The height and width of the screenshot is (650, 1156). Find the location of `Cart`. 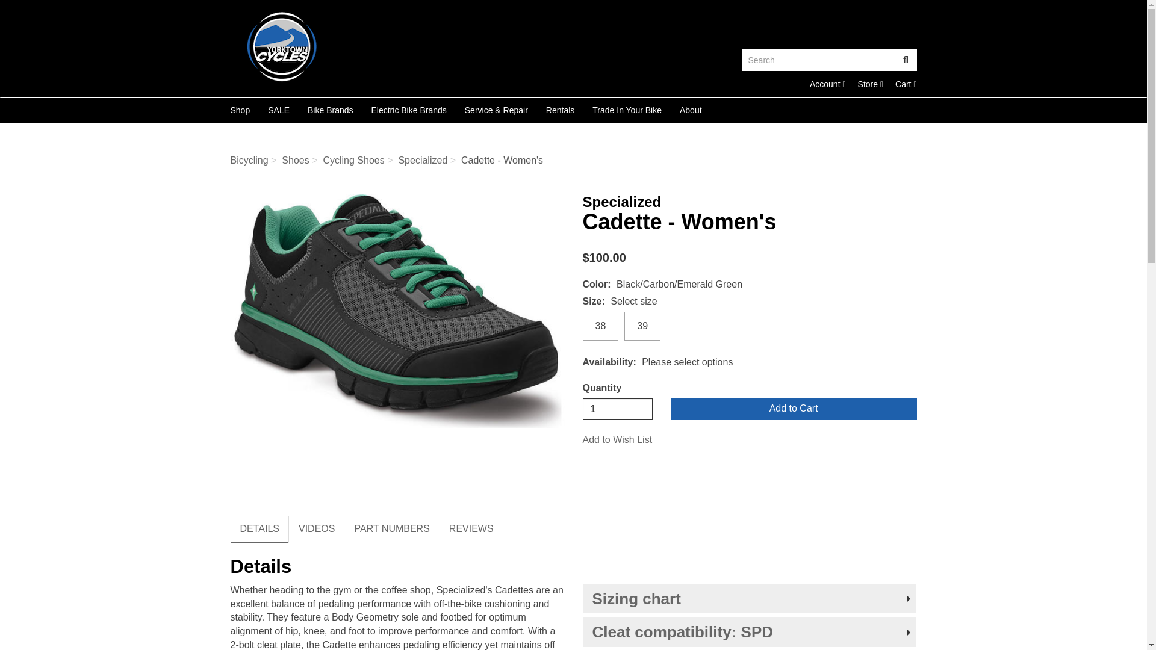

Cart is located at coordinates (870, 84).